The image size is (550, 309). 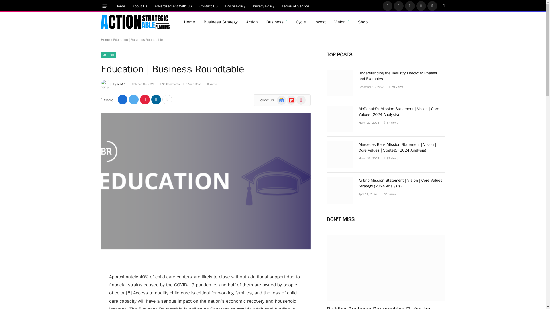 What do you see at coordinates (135, 22) in the screenshot?
I see `Actionable Strategic Planning` at bounding box center [135, 22].